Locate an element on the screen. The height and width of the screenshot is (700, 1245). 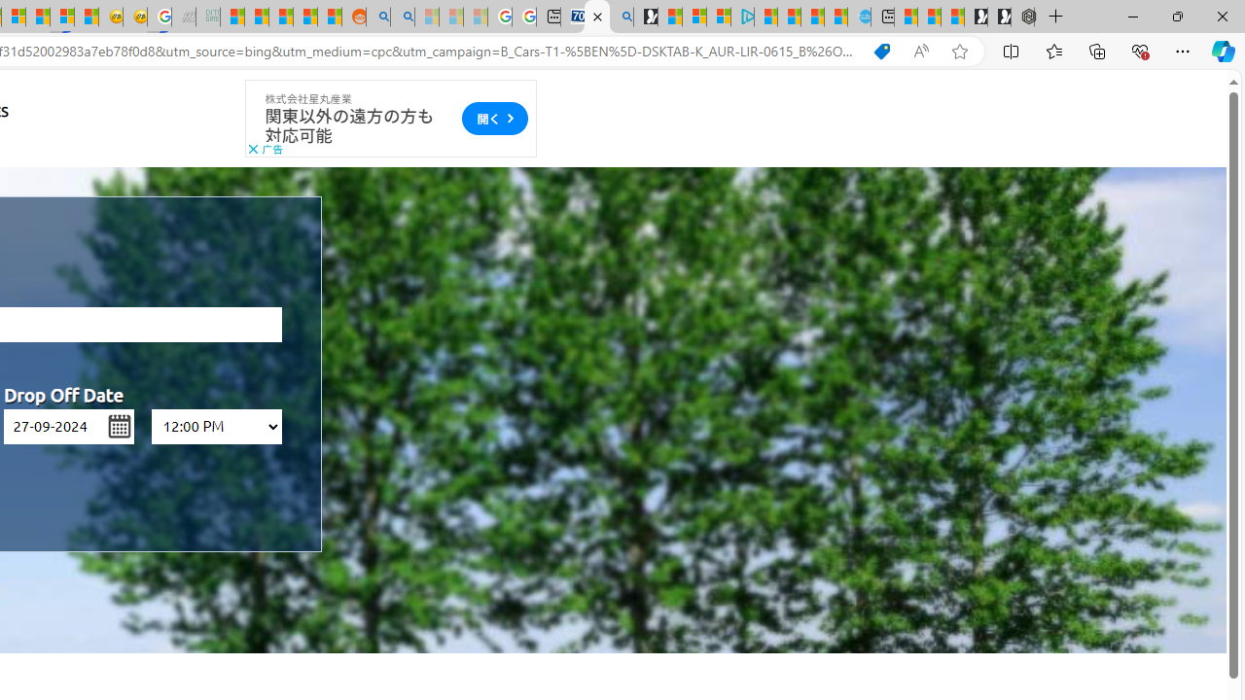
Nordace - Nordace Siena Is Not An Ordinary Backpack is located at coordinates (1022, 17).